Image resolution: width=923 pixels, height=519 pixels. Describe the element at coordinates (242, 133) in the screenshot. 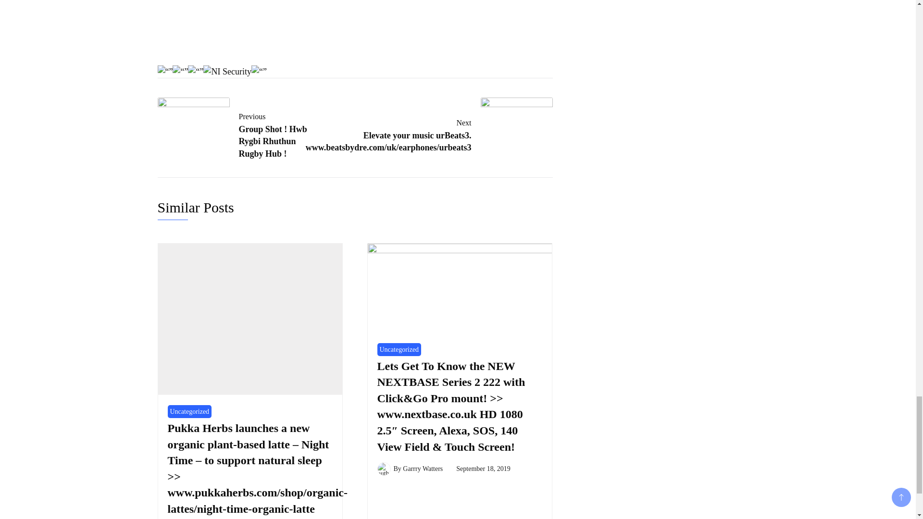

I see `NI Security` at that location.